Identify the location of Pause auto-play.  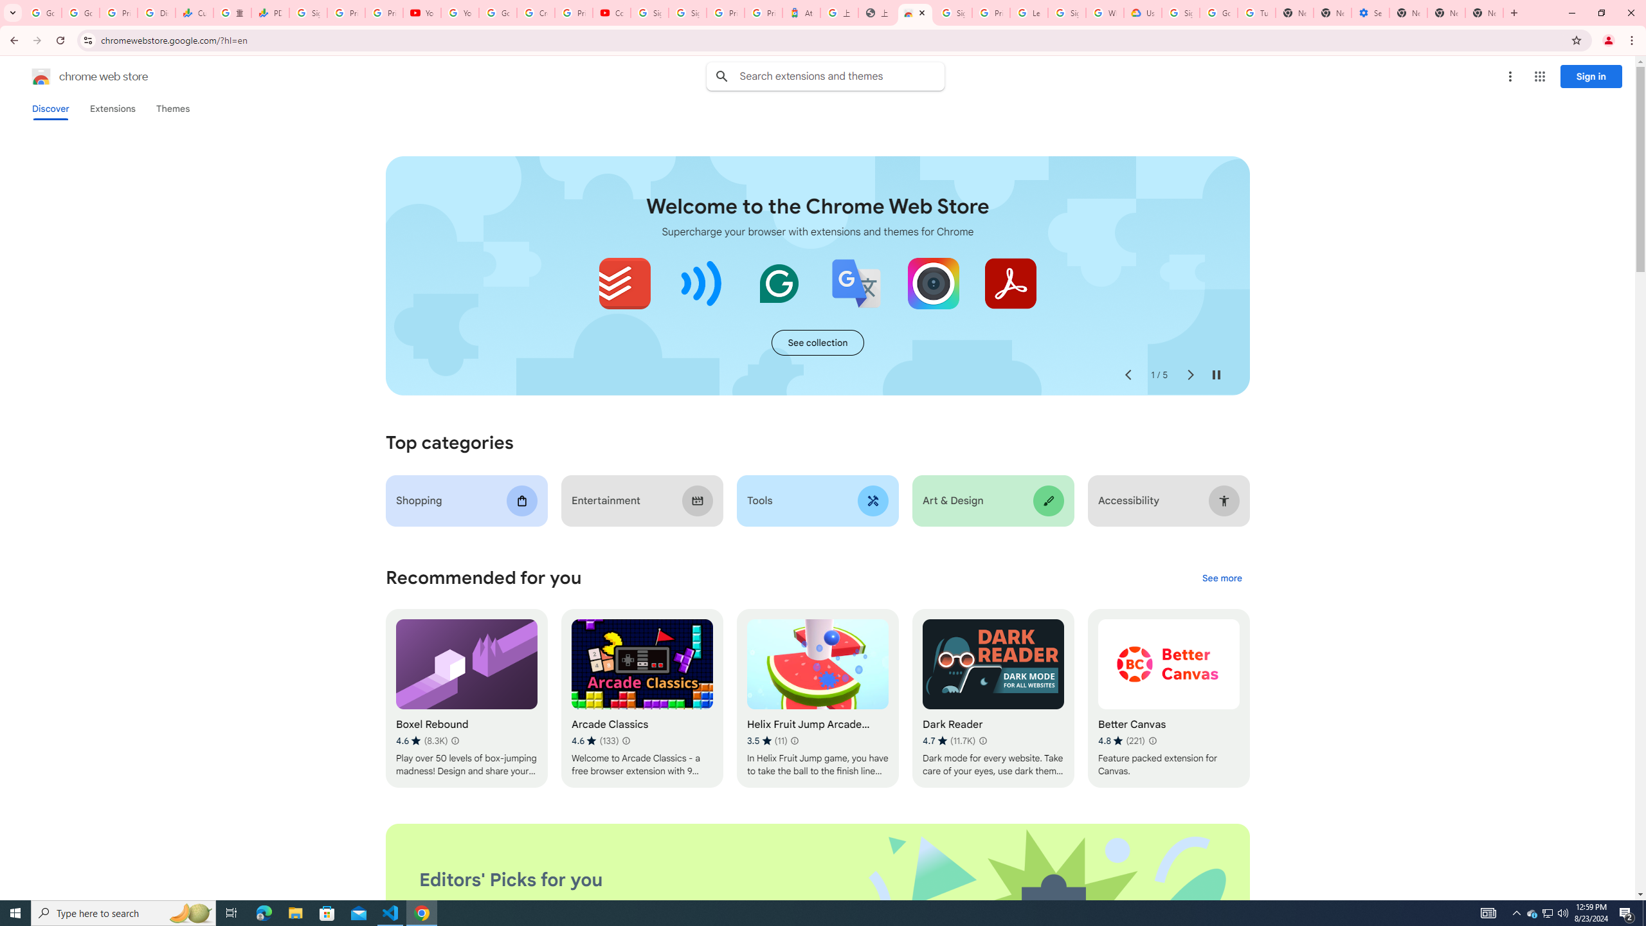
(1216, 375).